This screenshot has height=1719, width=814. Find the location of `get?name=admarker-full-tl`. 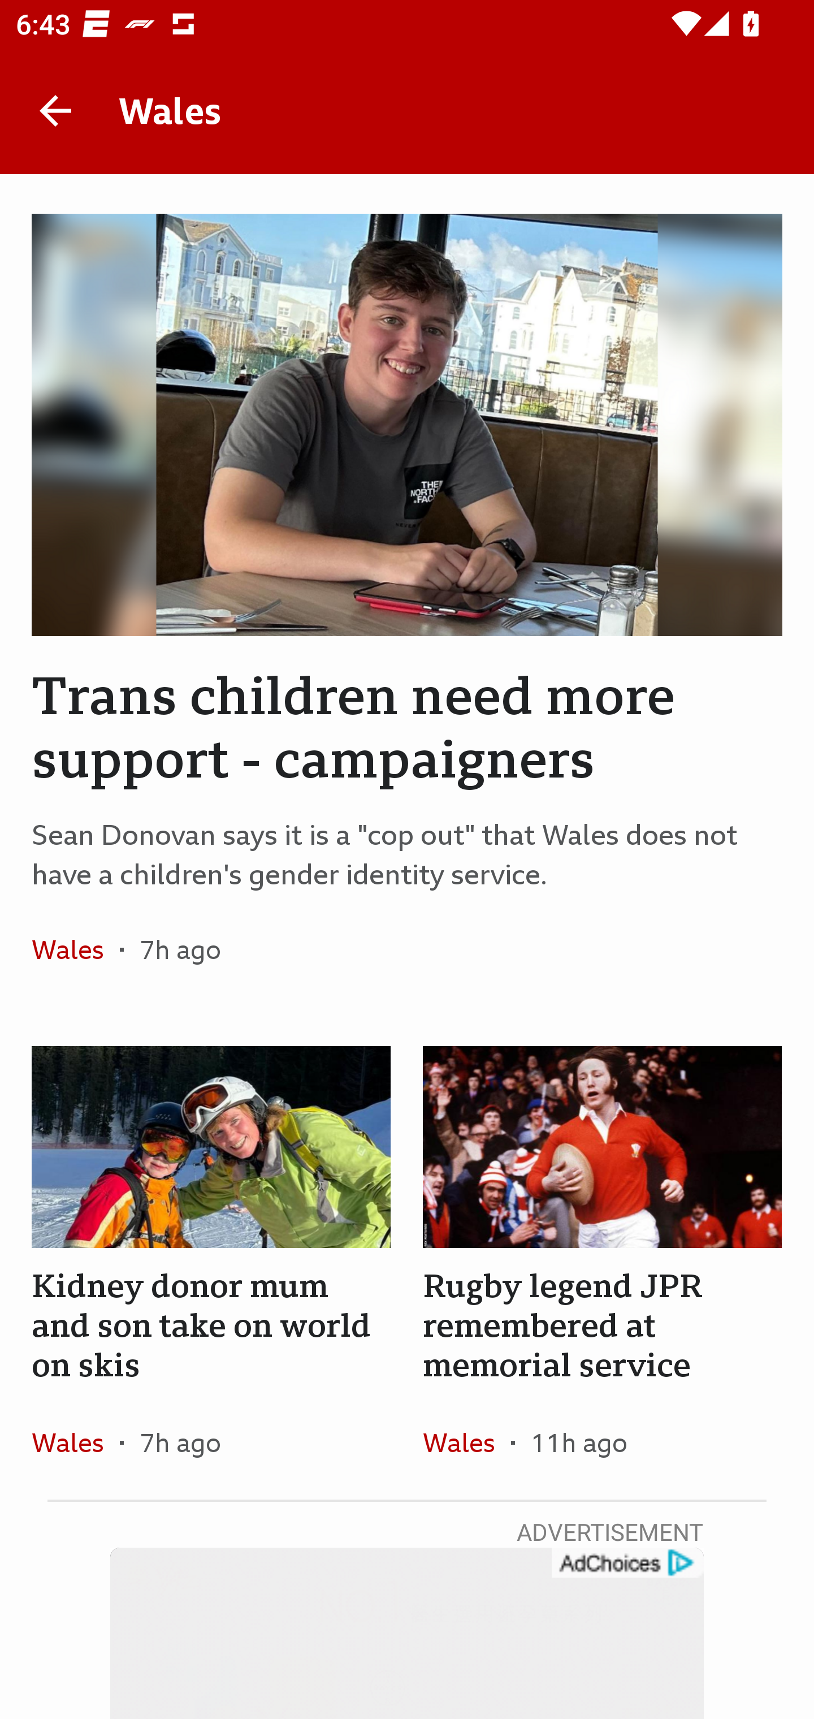

get?name=admarker-full-tl is located at coordinates (626, 1563).